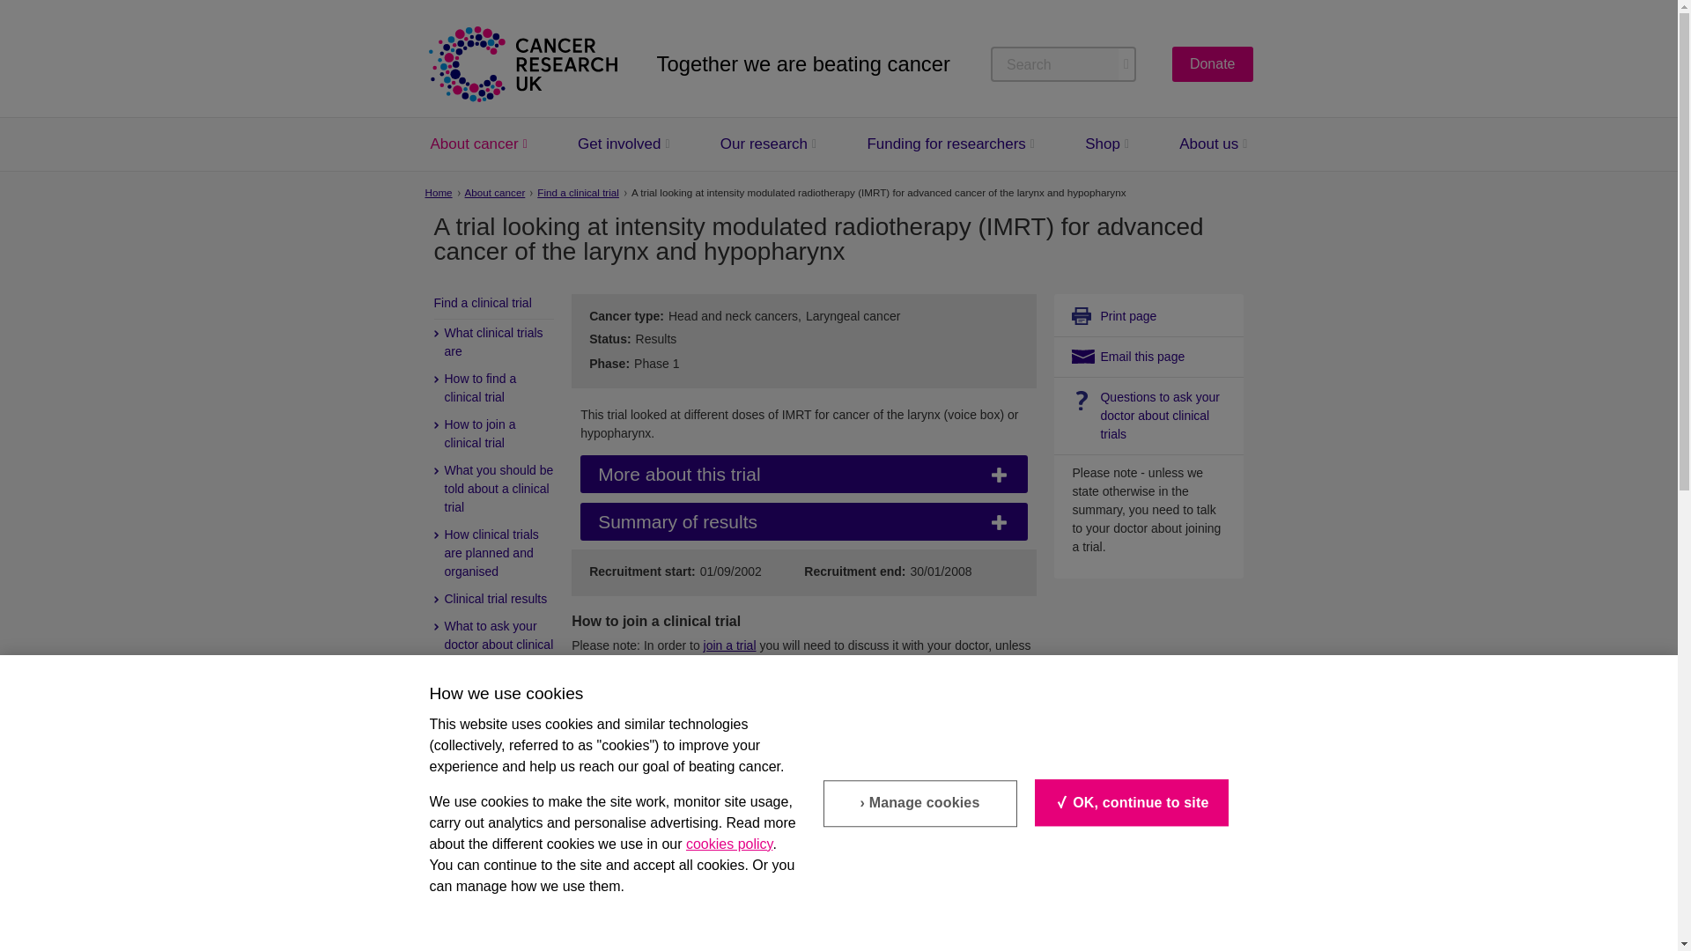 The image size is (1691, 951). What do you see at coordinates (619, 144) in the screenshot?
I see `Get involved` at bounding box center [619, 144].